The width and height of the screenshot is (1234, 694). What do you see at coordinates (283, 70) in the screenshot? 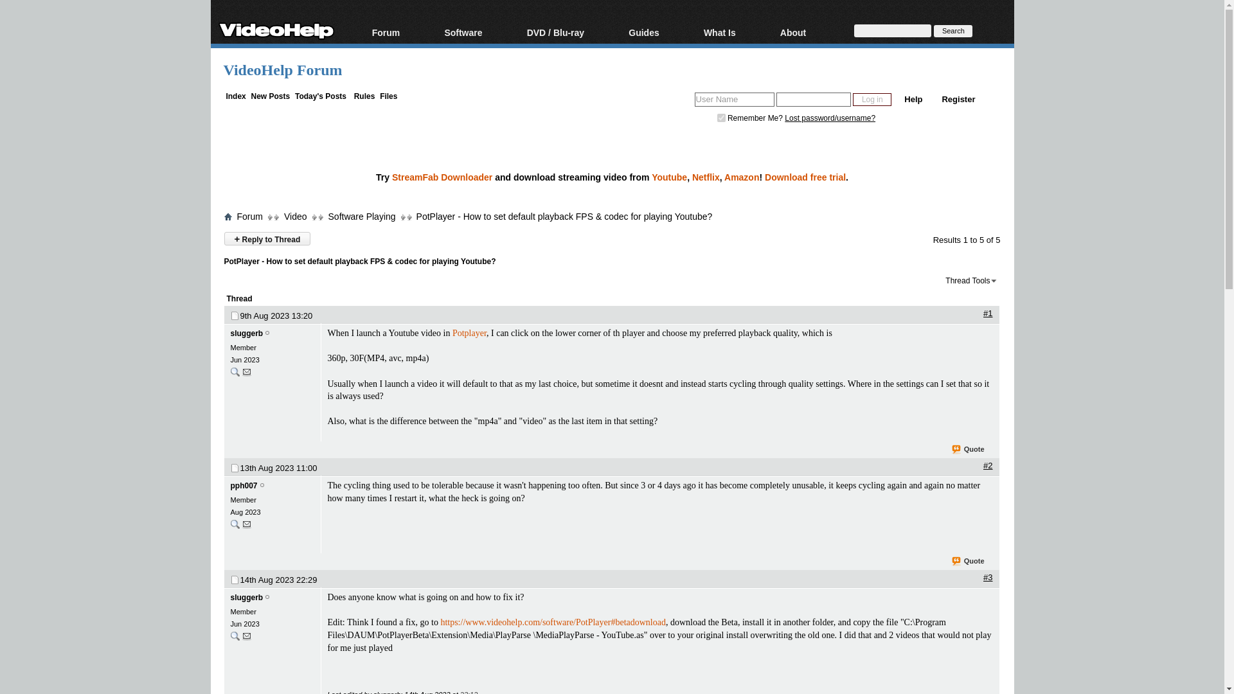
I see `VideoHelp Forum` at bounding box center [283, 70].